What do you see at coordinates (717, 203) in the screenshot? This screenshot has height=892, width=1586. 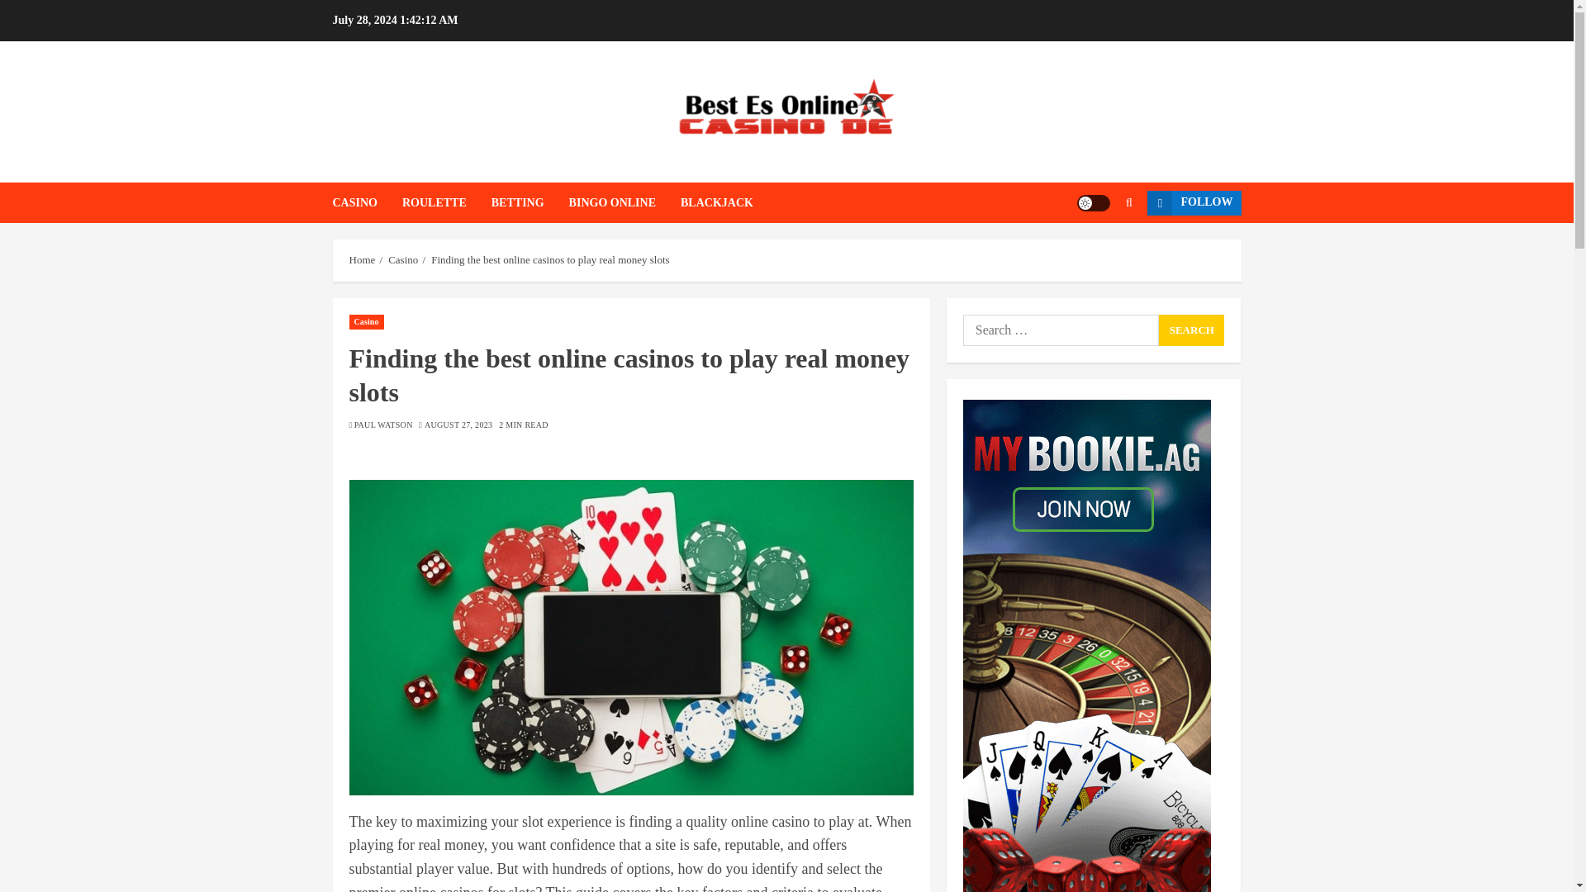 I see `BLACKJACK` at bounding box center [717, 203].